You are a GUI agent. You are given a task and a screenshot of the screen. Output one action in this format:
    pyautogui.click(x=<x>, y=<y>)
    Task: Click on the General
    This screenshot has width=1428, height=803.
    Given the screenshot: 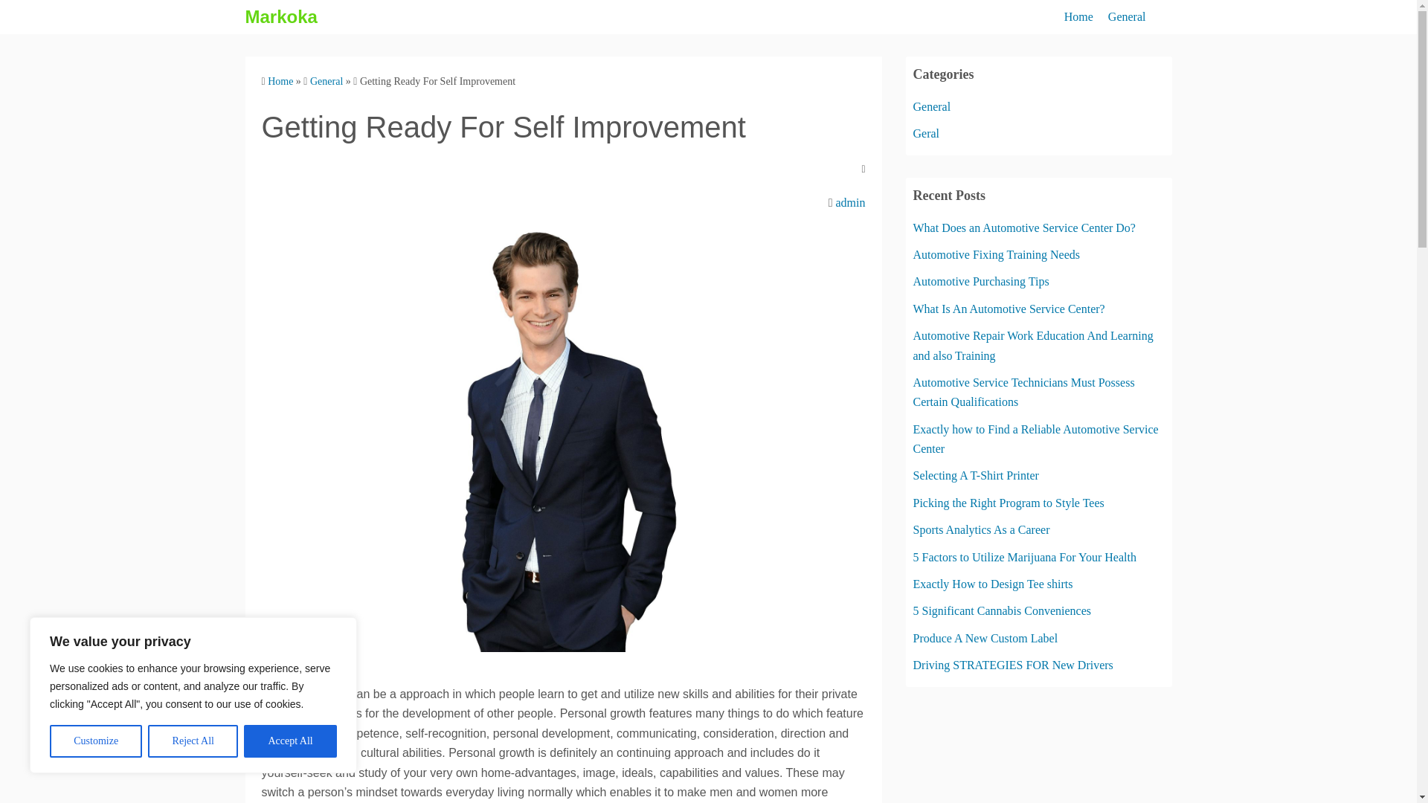 What is the action you would take?
    pyautogui.click(x=1127, y=17)
    